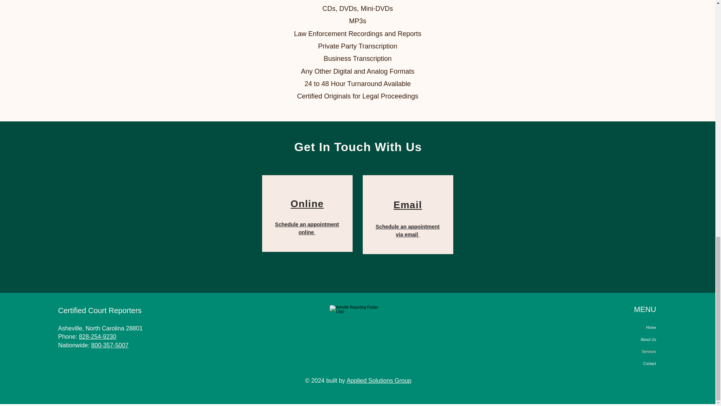 The image size is (721, 406). Describe the element at coordinates (620, 340) in the screenshot. I see `About Us` at that location.